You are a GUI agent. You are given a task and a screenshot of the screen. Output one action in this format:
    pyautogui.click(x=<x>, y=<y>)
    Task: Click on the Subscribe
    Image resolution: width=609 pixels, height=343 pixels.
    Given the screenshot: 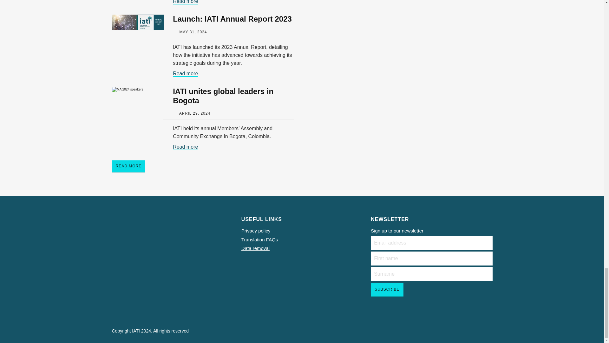 What is the action you would take?
    pyautogui.click(x=387, y=290)
    